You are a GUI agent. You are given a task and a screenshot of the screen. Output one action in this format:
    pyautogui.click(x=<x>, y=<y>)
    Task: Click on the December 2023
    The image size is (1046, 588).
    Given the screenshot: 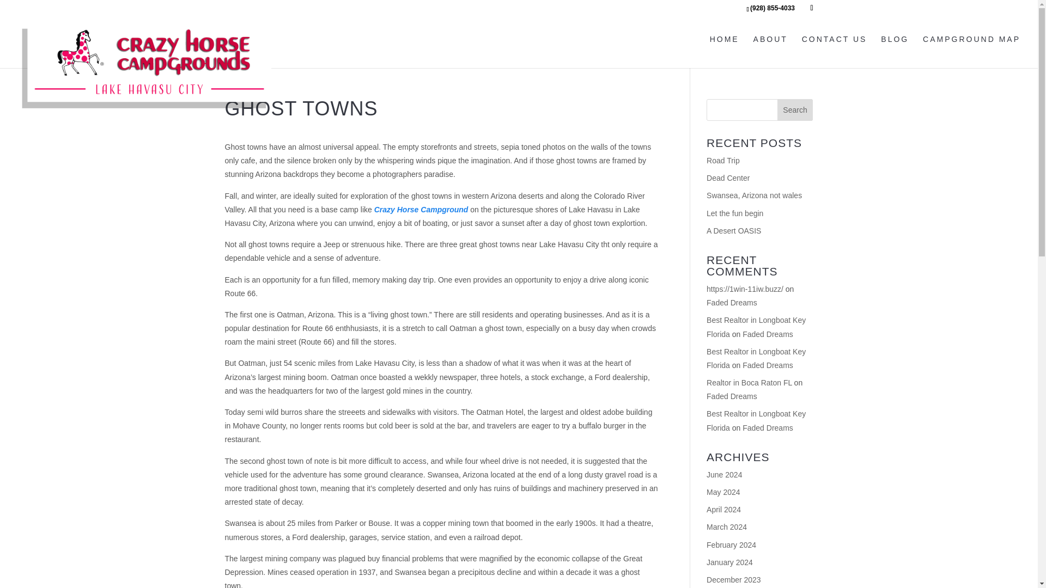 What is the action you would take?
    pyautogui.click(x=734, y=580)
    